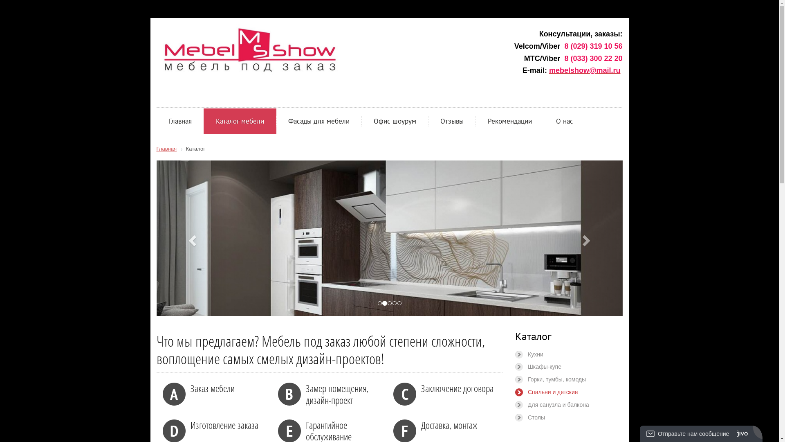  I want to click on mebelshow@mail.ru, so click(585, 70).